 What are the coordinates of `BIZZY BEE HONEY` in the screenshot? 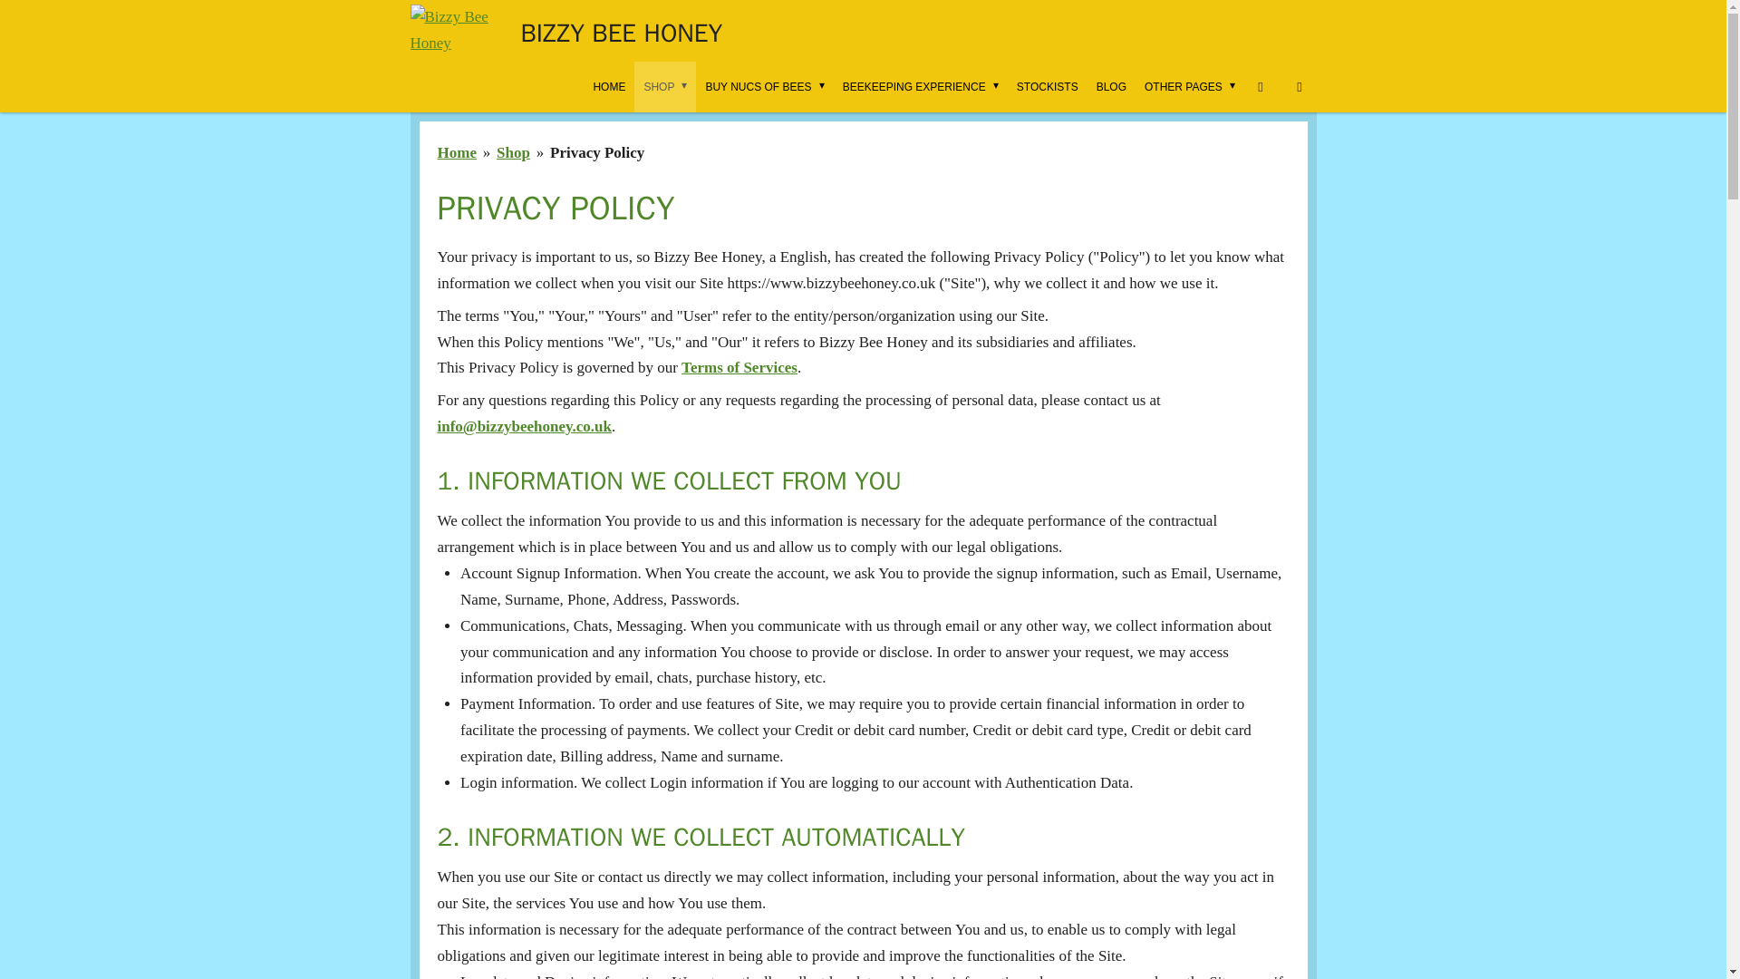 It's located at (621, 31).